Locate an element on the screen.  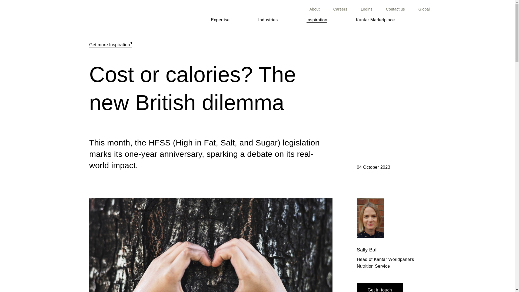
Careers is located at coordinates (340, 9).